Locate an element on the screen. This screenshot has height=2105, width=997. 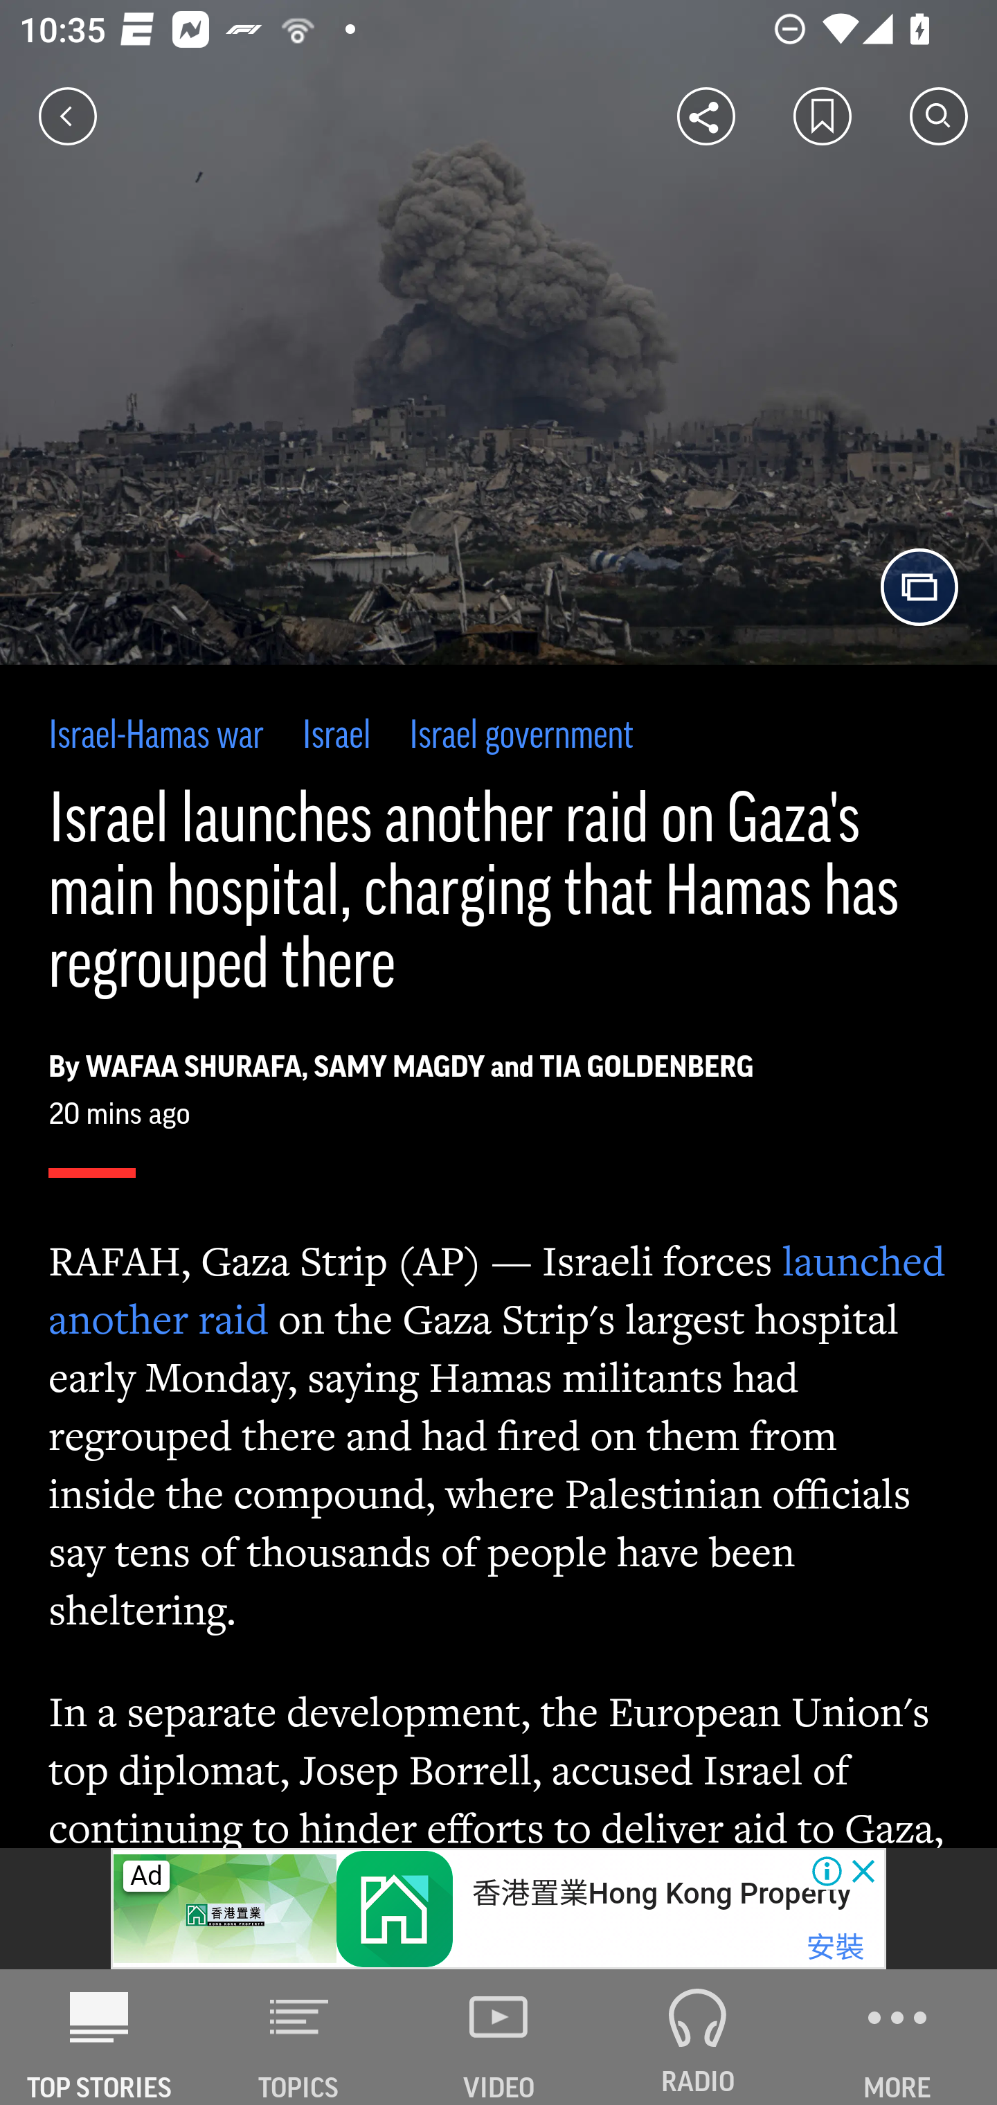
launched another raid is located at coordinates (498, 1289).